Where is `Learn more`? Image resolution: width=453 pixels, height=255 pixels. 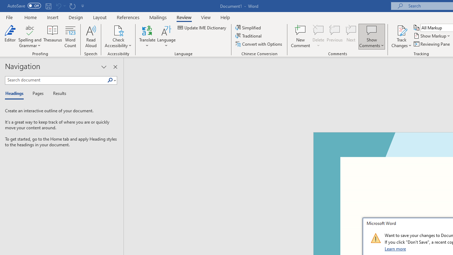
Learn more is located at coordinates (396, 249).